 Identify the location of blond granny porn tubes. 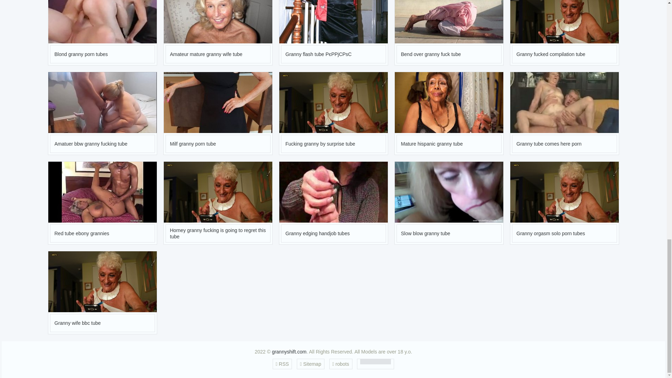
(102, 22).